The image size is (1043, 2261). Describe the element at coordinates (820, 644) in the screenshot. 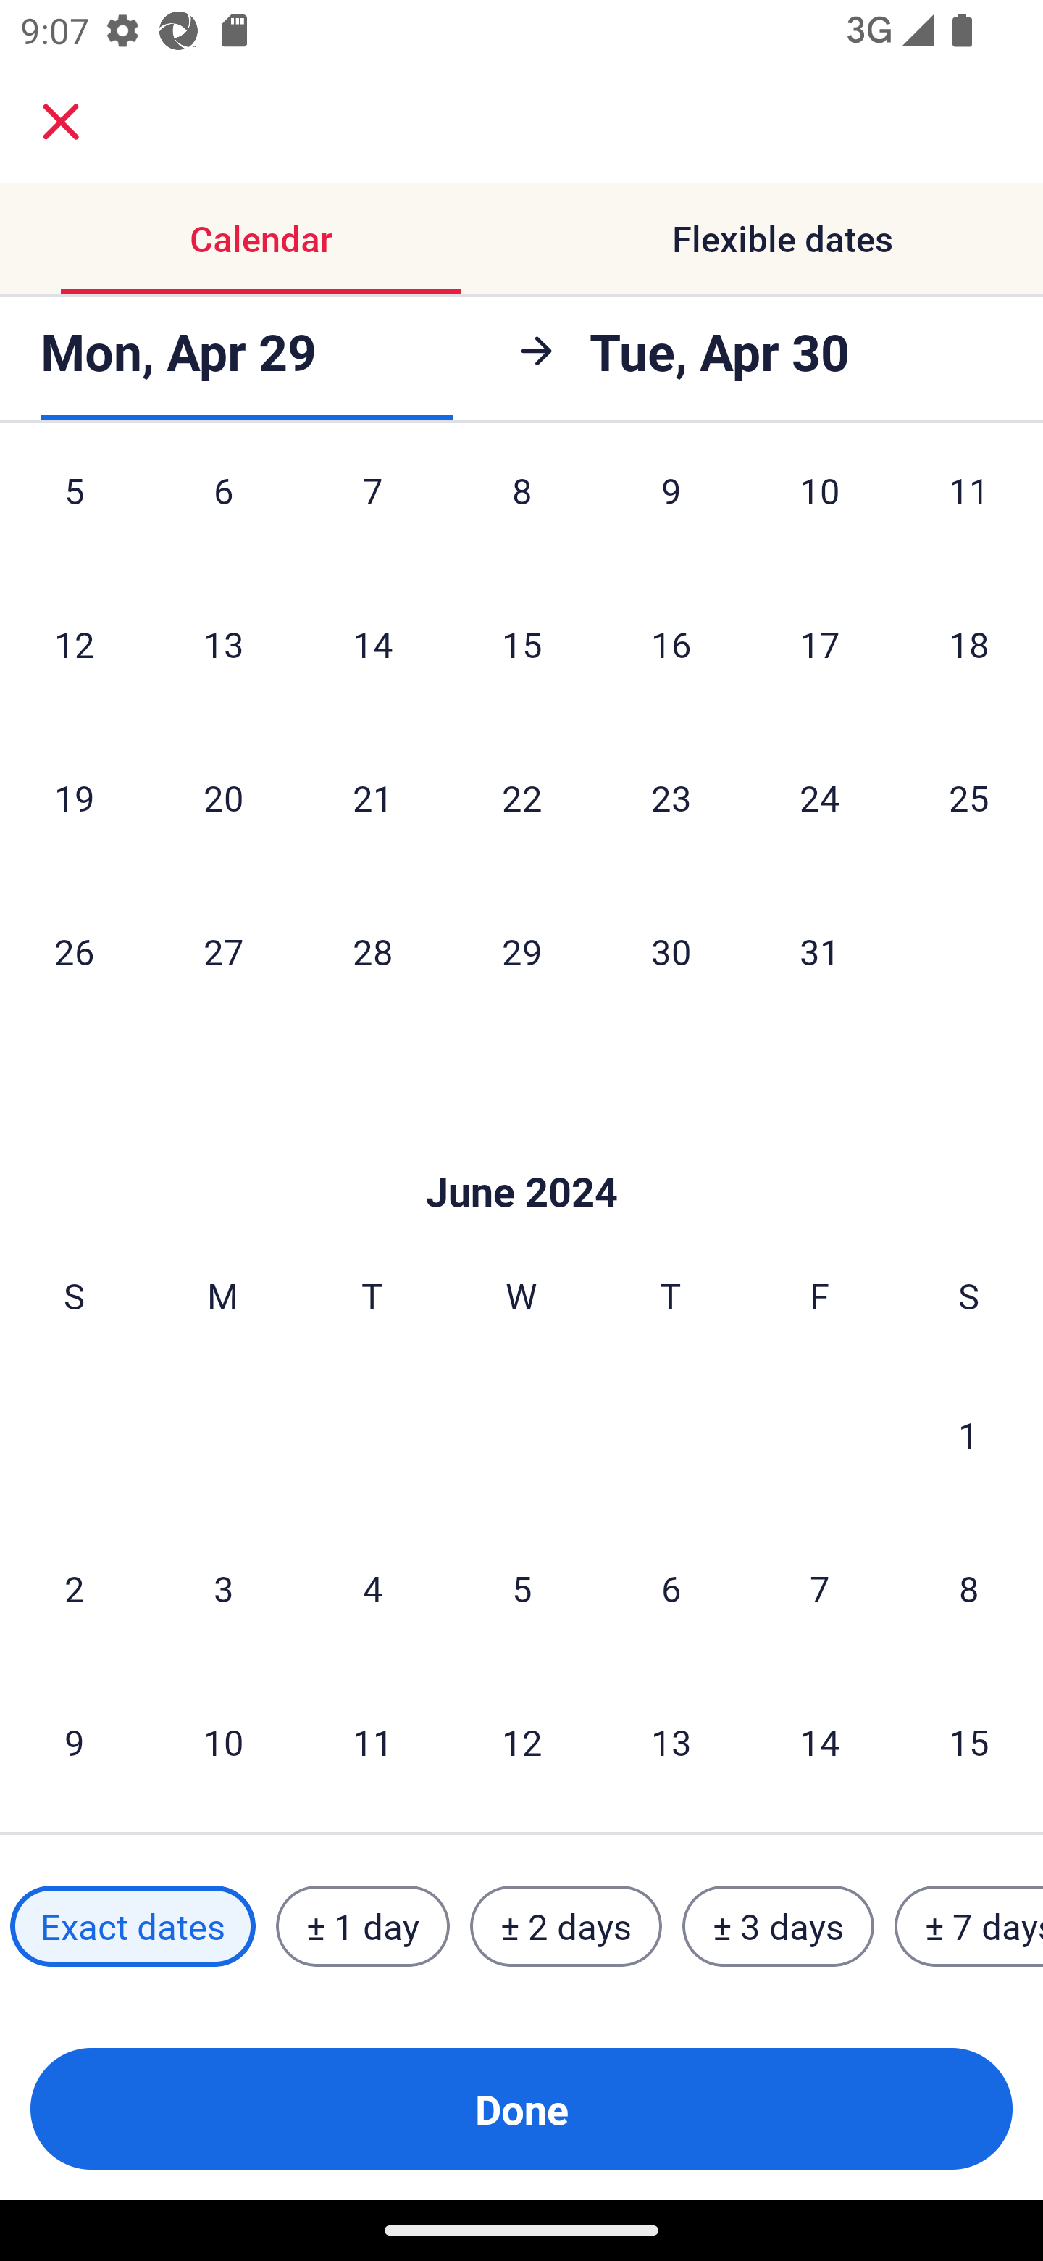

I see `17 Friday, May 17, 2024` at that location.